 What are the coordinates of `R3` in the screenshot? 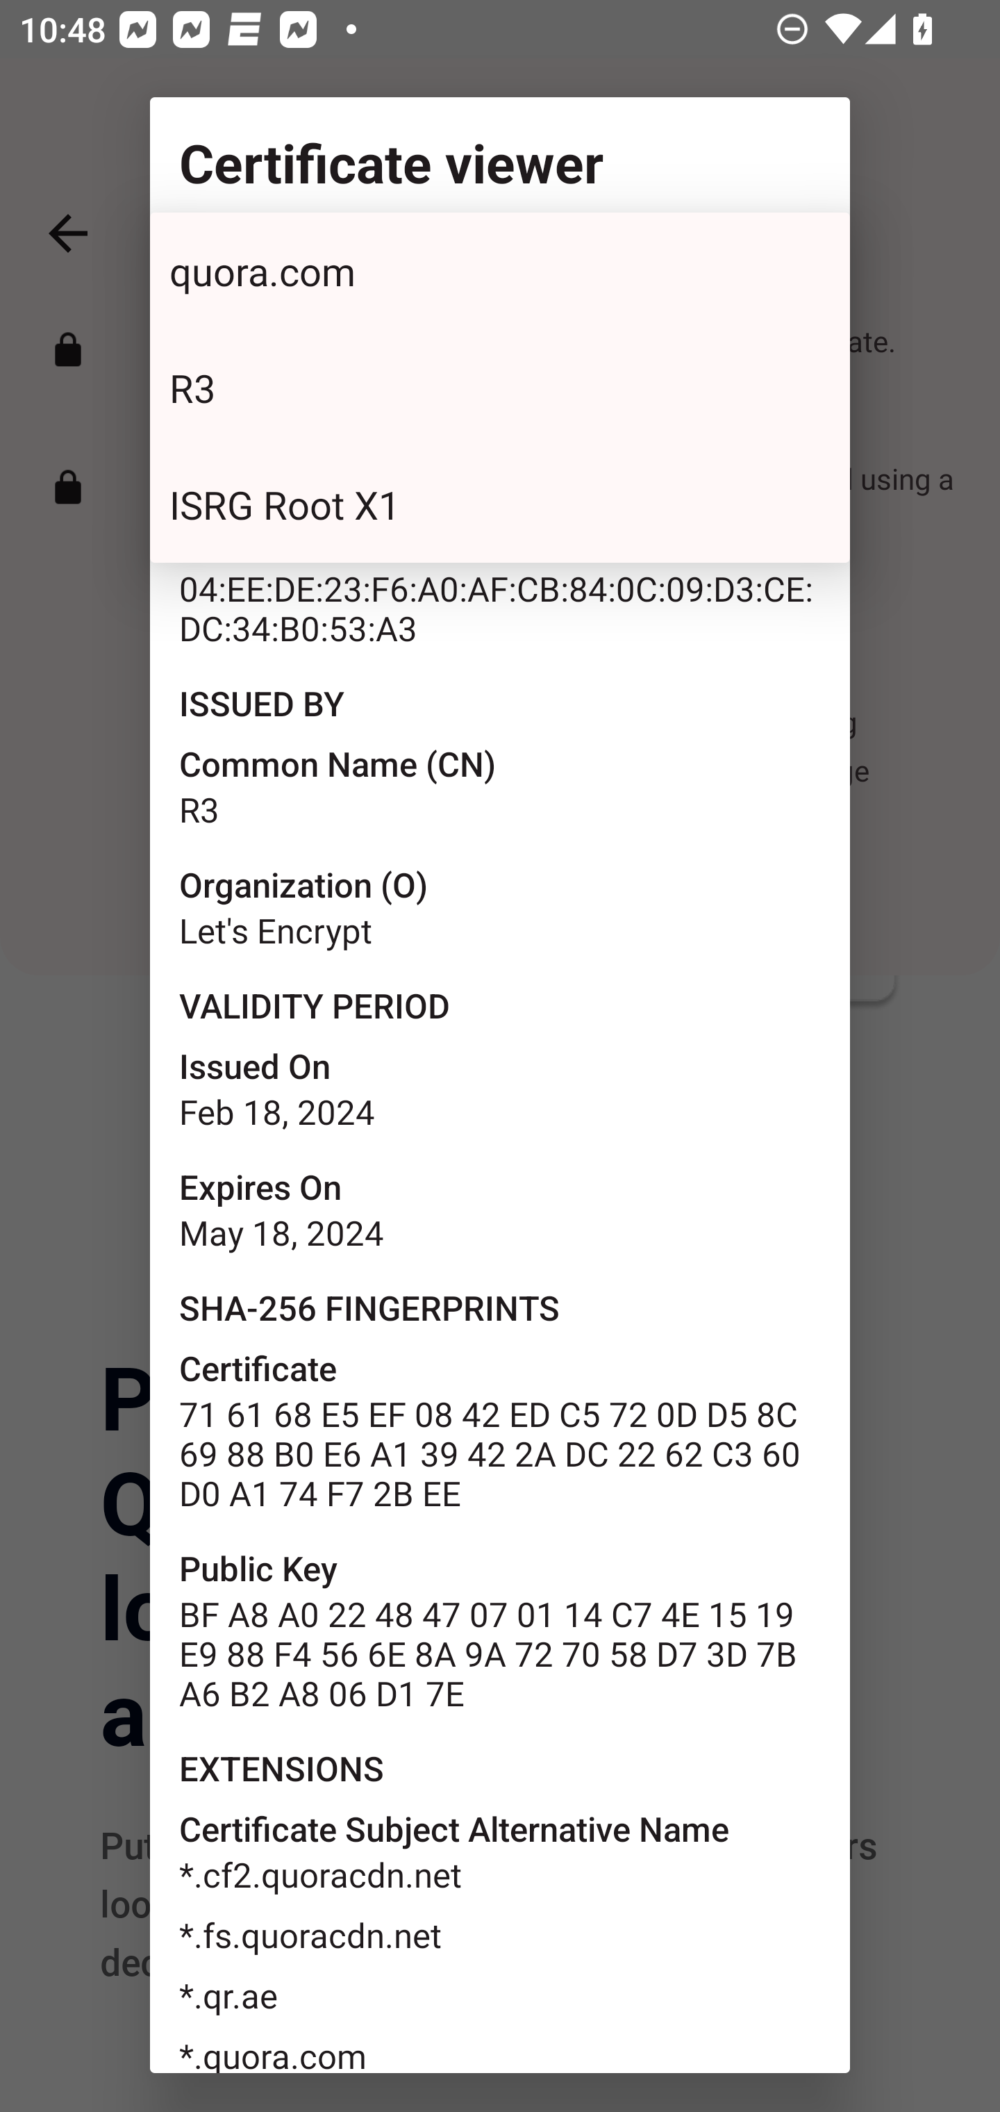 It's located at (500, 388).